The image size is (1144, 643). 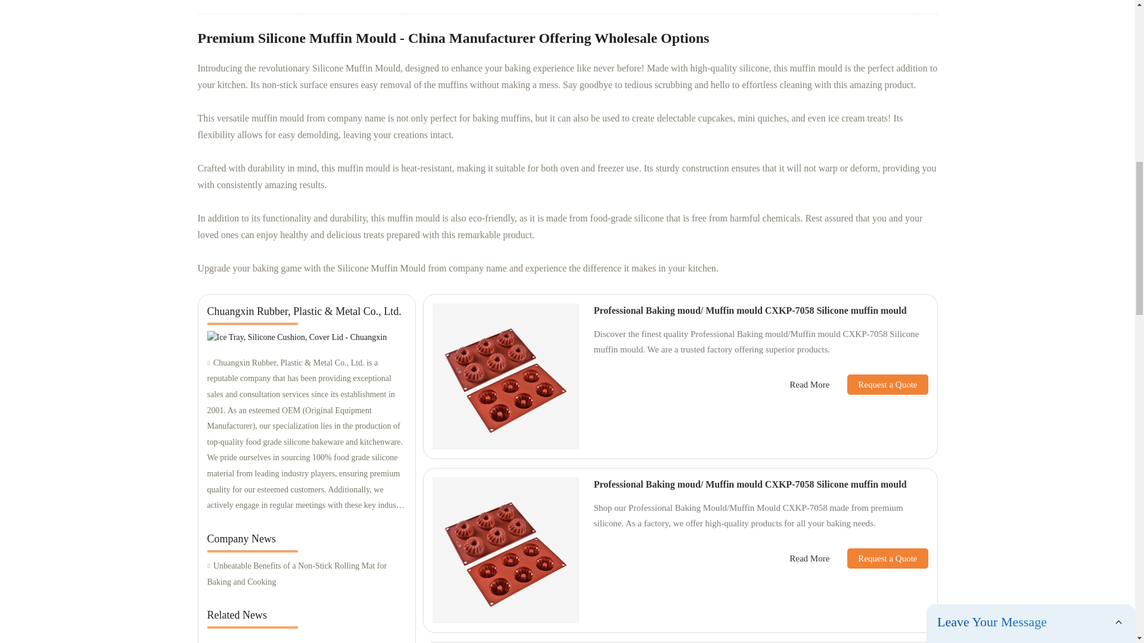 What do you see at coordinates (878, 558) in the screenshot?
I see `Request a Quote` at bounding box center [878, 558].